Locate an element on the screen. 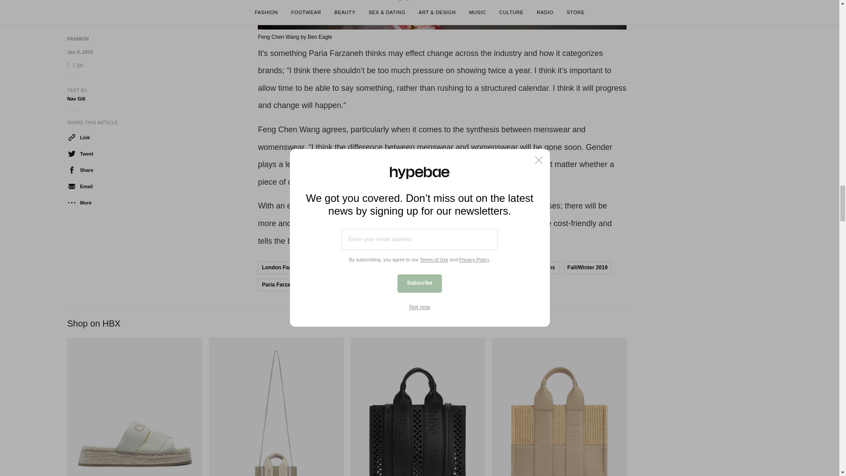 The width and height of the screenshot is (846, 476). Mila Slide is located at coordinates (134, 406).